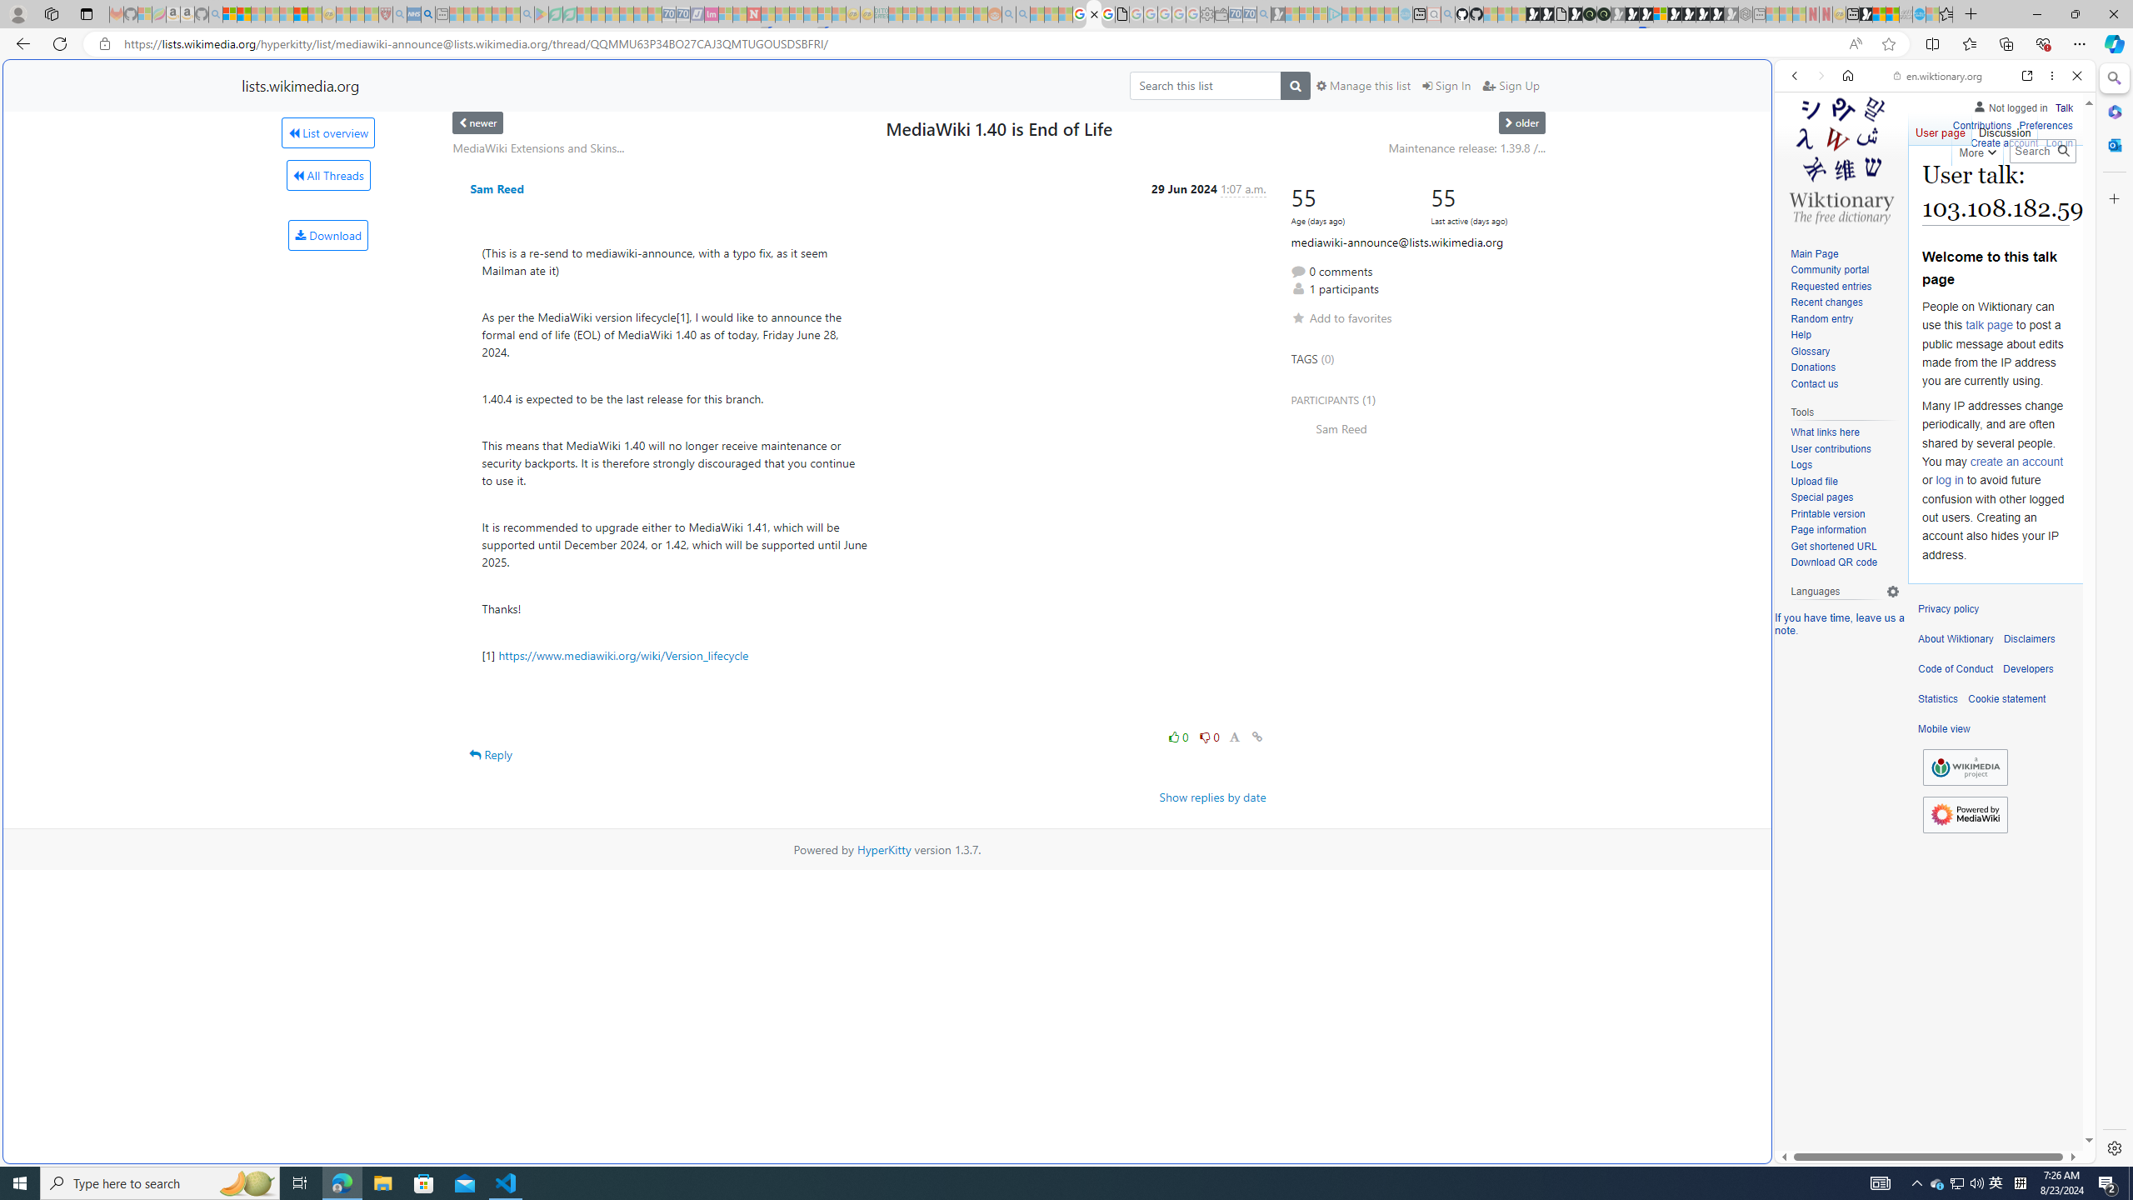 This screenshot has height=1200, width=2133. What do you see at coordinates (753, 14) in the screenshot?
I see `Latest Politics News & Archive | Newsweek.com - Sleeping` at bounding box center [753, 14].